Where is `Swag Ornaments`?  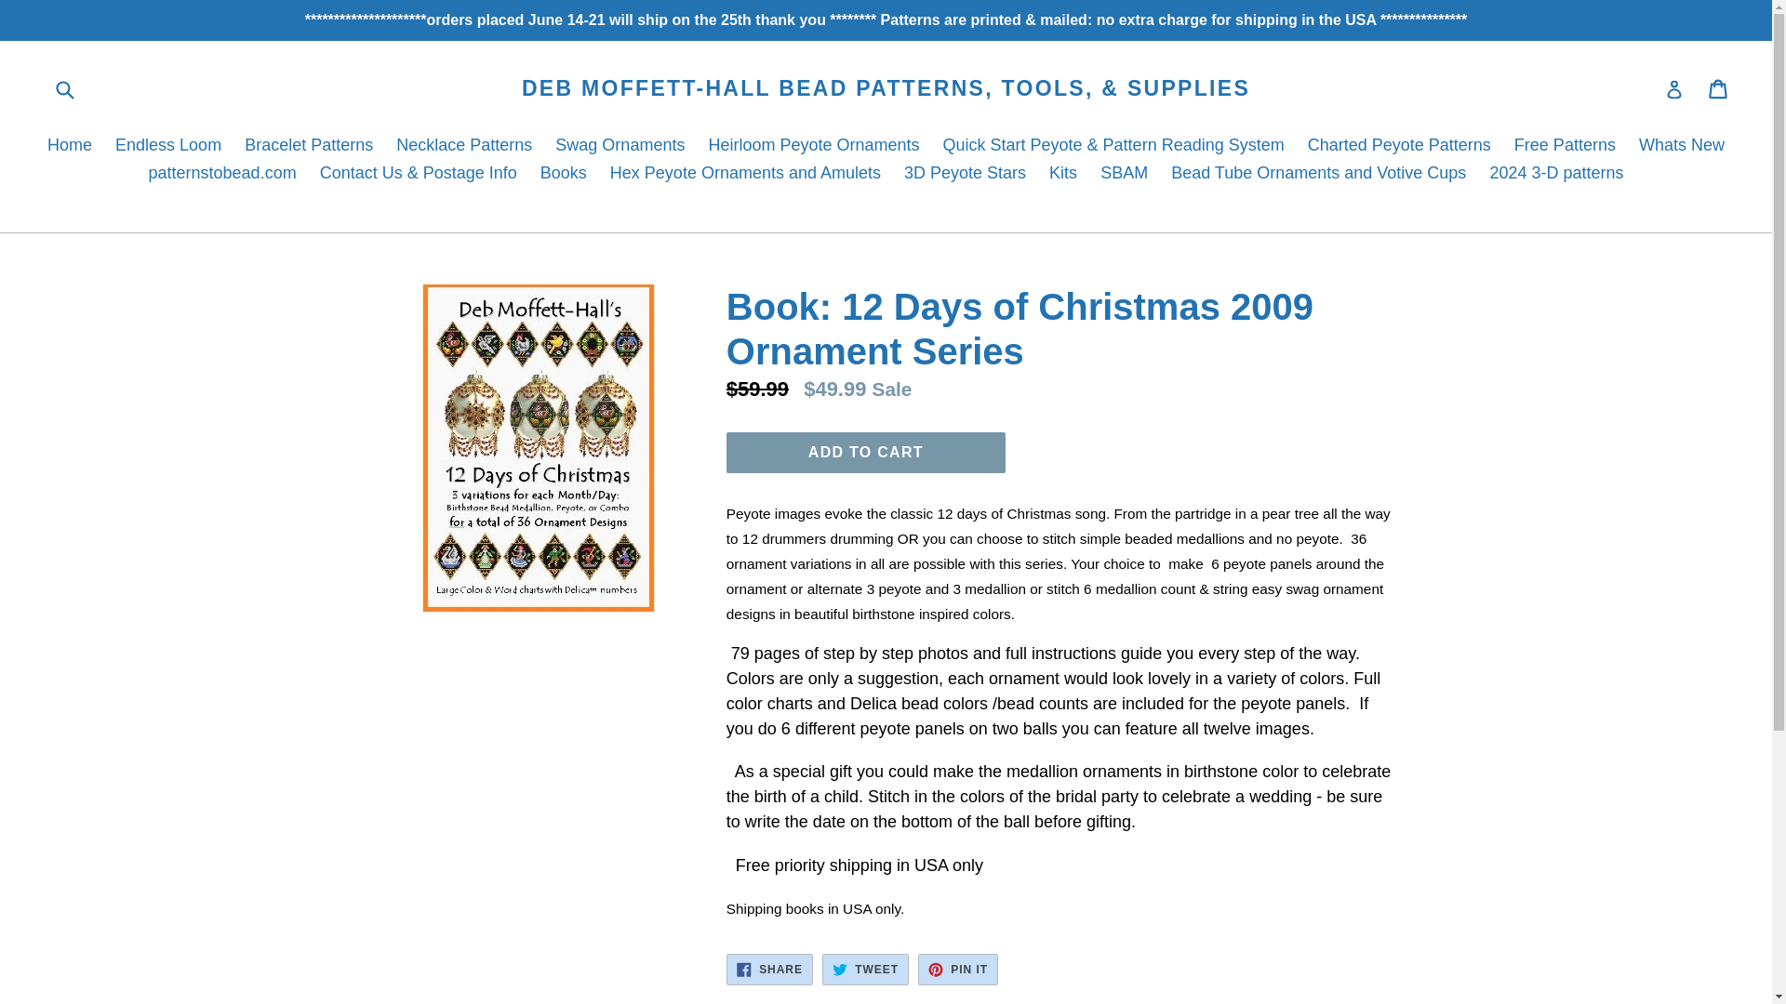
Swag Ornaments is located at coordinates (1719, 89).